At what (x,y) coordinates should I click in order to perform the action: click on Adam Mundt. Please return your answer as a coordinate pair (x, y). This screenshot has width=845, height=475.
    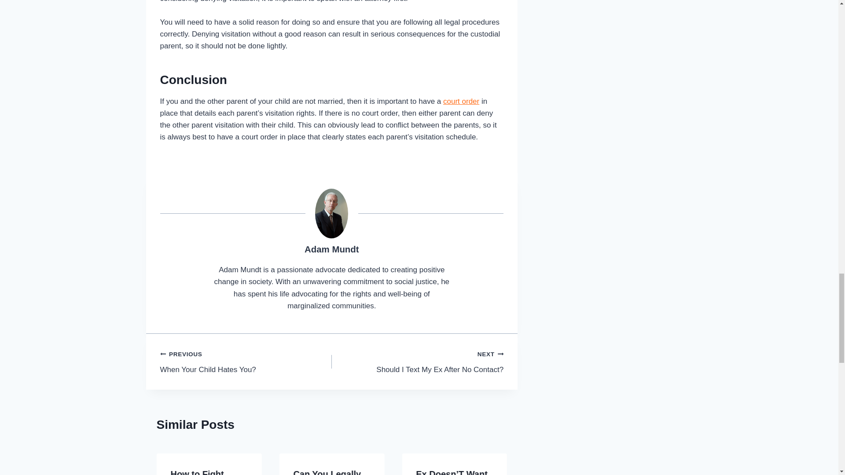
    Looking at the image, I should click on (246, 362).